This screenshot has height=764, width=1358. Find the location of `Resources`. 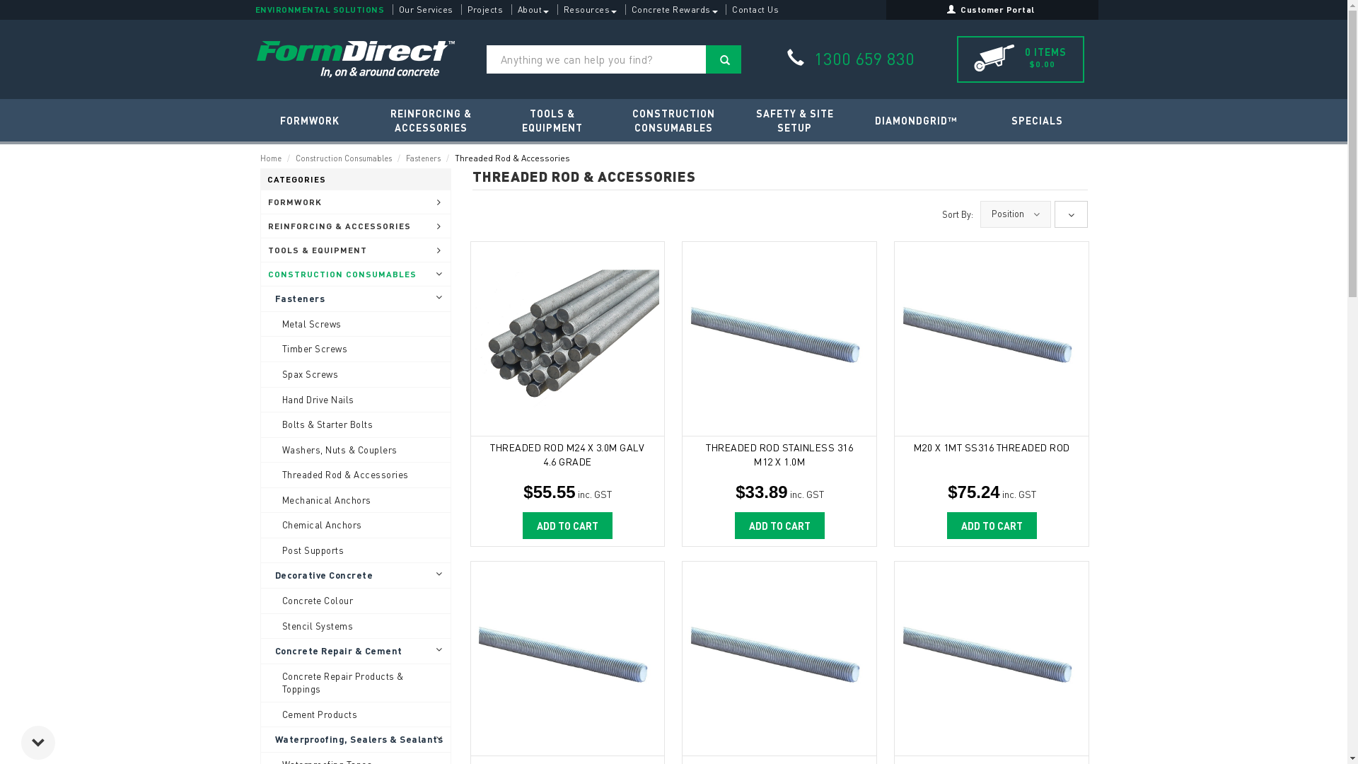

Resources is located at coordinates (590, 10).